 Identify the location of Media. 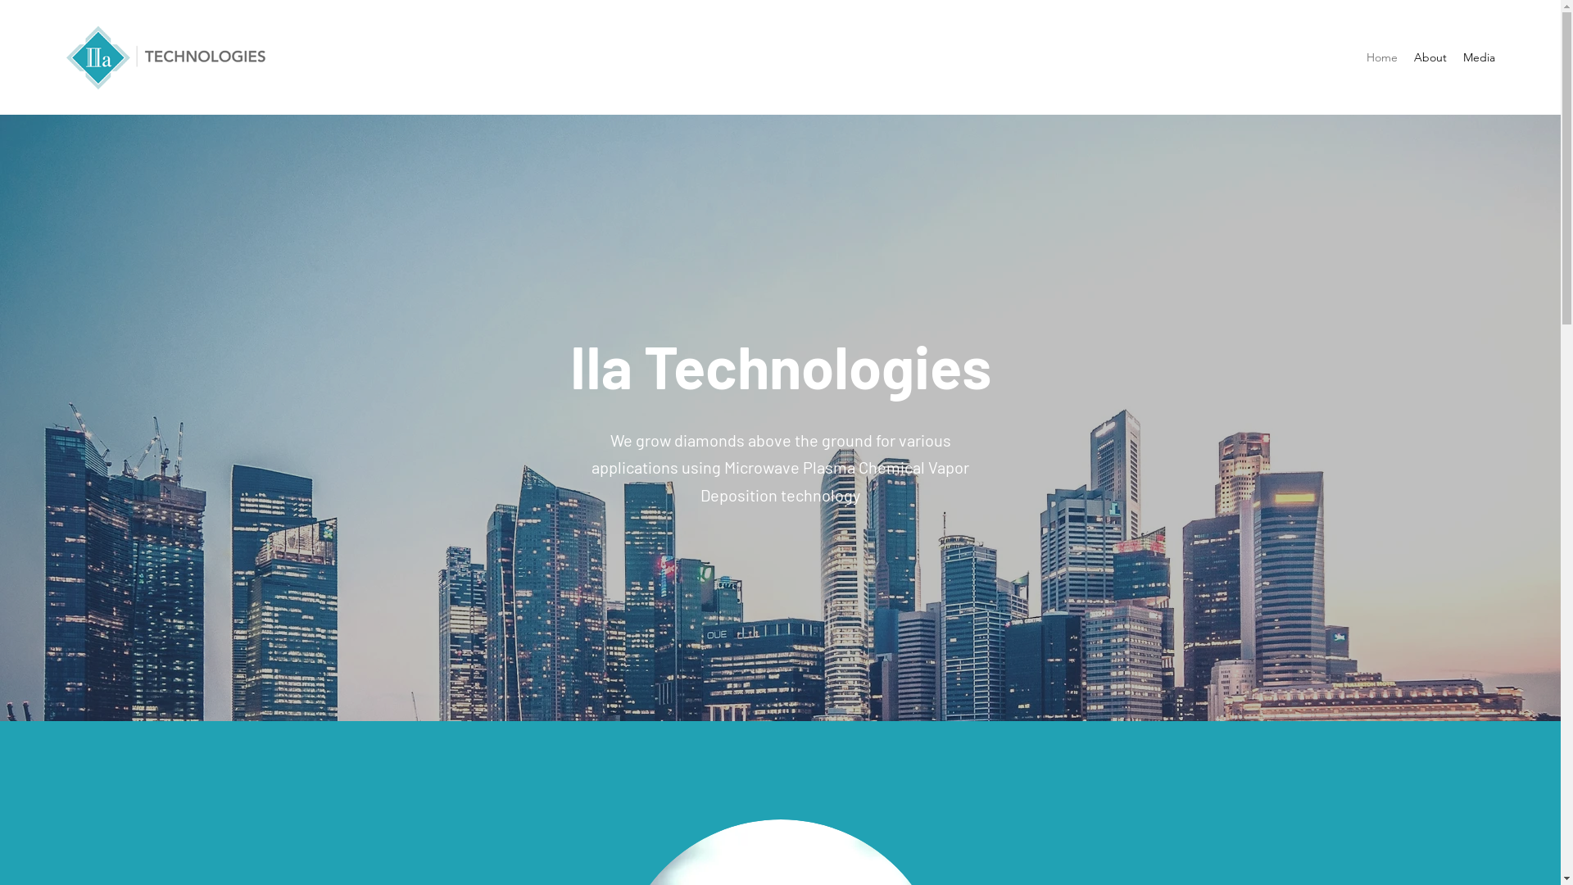
(1480, 57).